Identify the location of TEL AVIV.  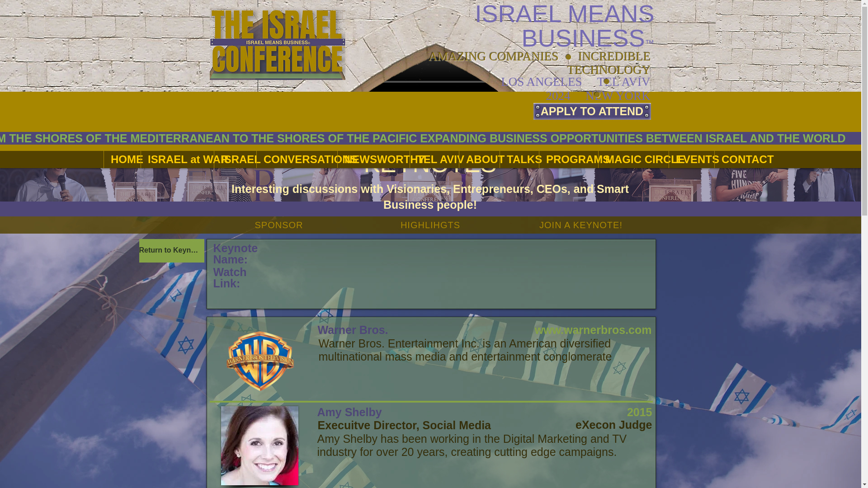
(434, 159).